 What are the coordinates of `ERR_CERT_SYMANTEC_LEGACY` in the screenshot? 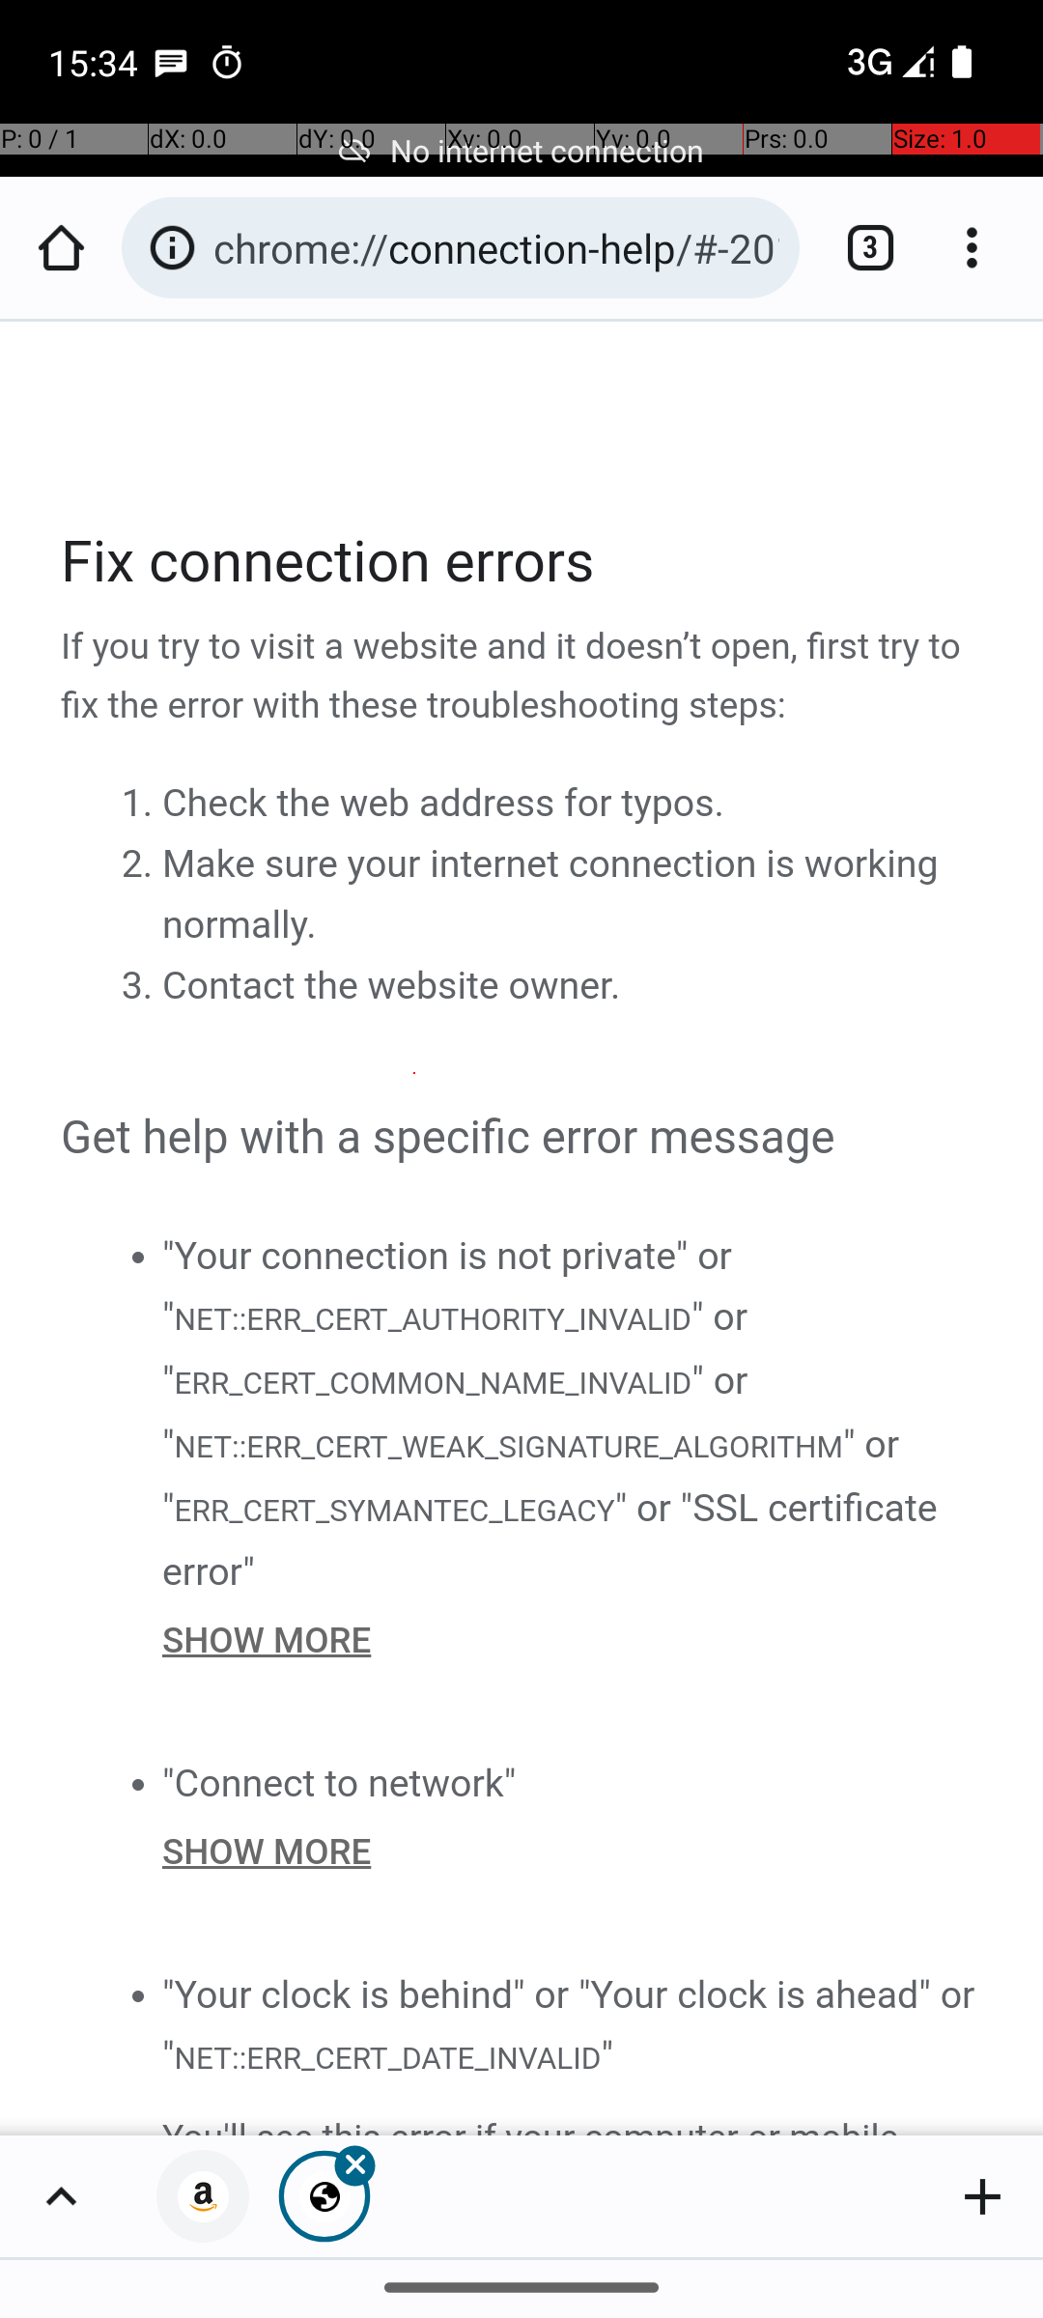 It's located at (394, 1510).